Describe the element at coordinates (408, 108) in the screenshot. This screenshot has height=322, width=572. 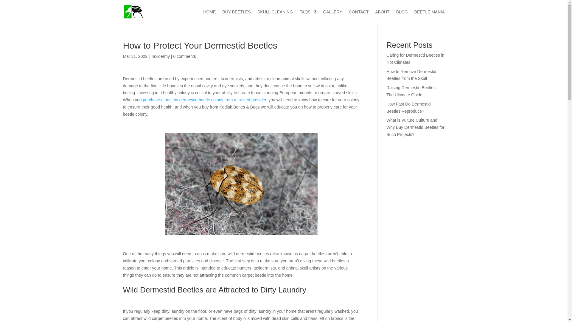
I see `How Fast Do Dermestid Beetles Reproduce?` at that location.